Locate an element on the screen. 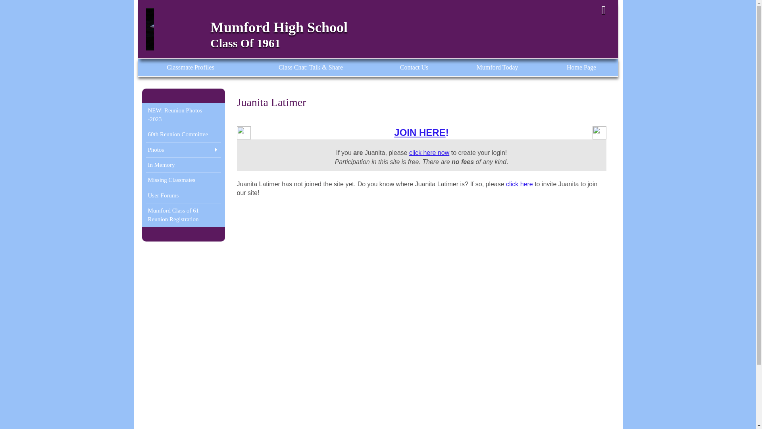  60th Reunion Committee is located at coordinates (183, 134).